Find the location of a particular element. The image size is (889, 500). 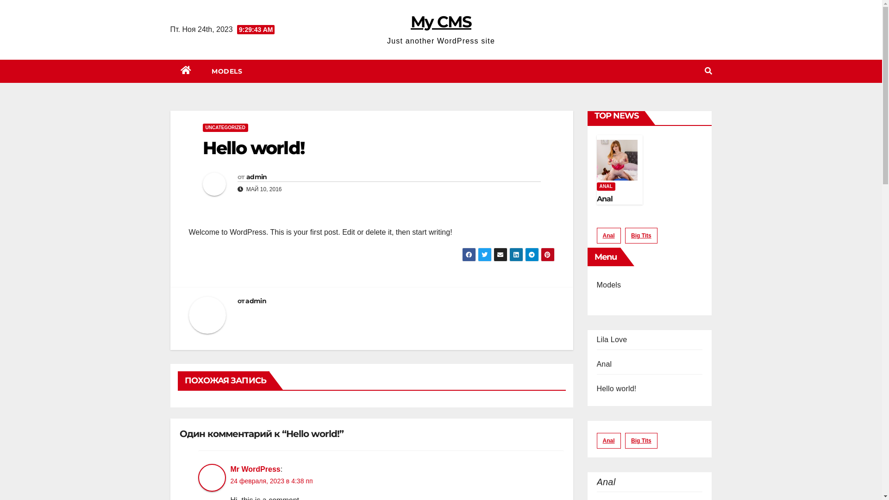

Hello world! is located at coordinates (254, 148).